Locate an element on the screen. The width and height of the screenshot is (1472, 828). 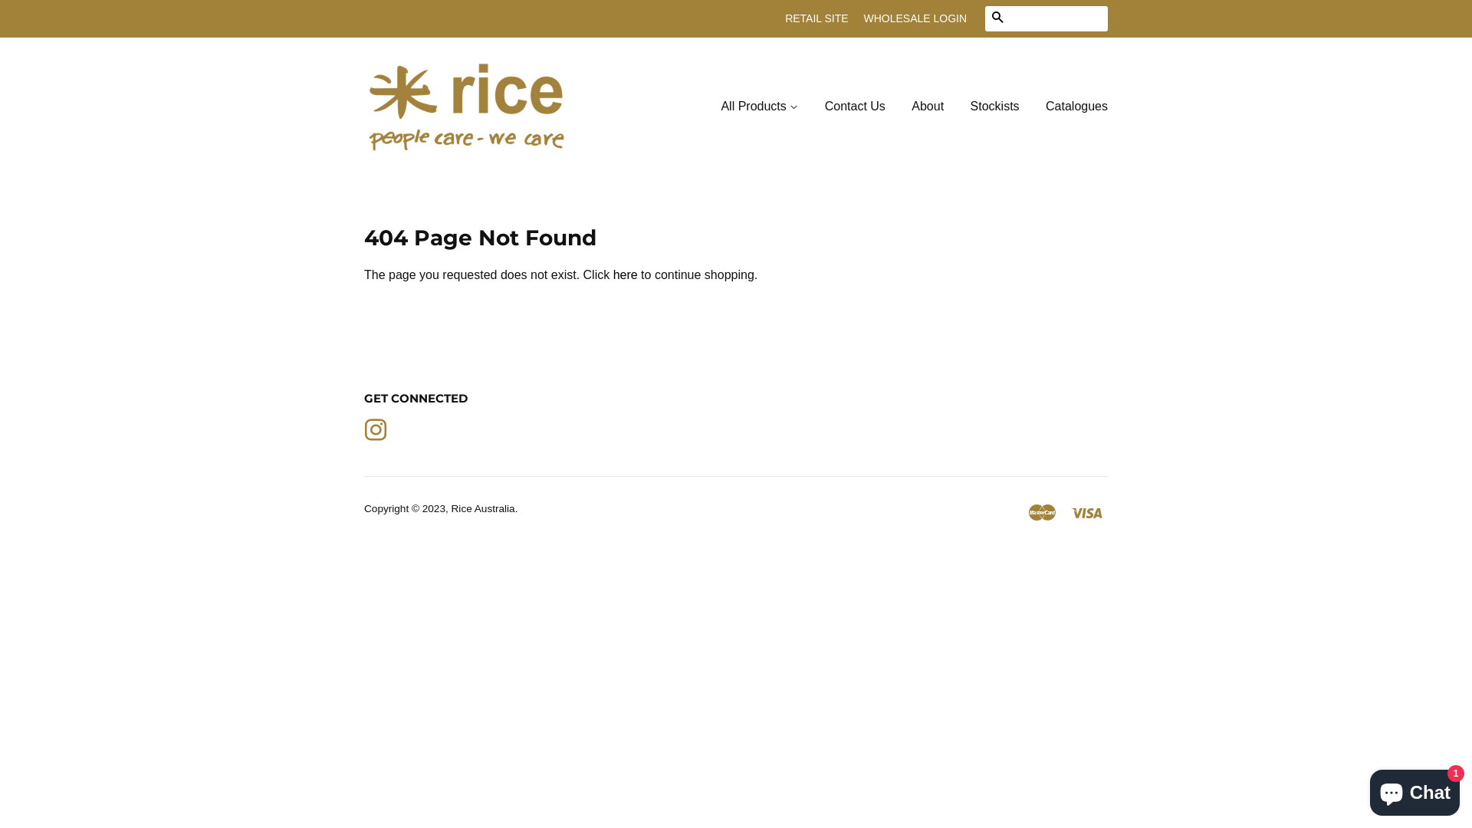
About is located at coordinates (928, 107).